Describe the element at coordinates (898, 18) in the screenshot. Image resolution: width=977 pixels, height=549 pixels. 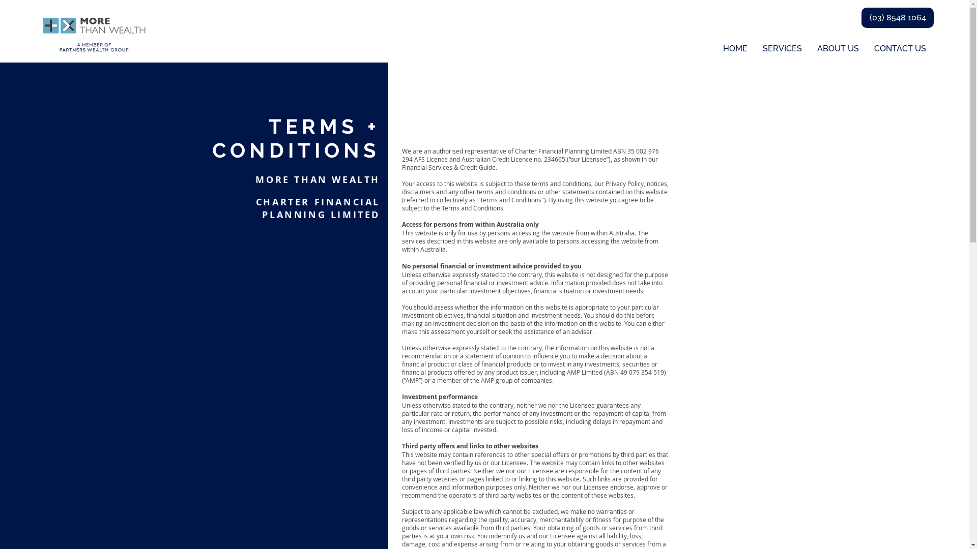
I see `(03) 8548 1064` at that location.